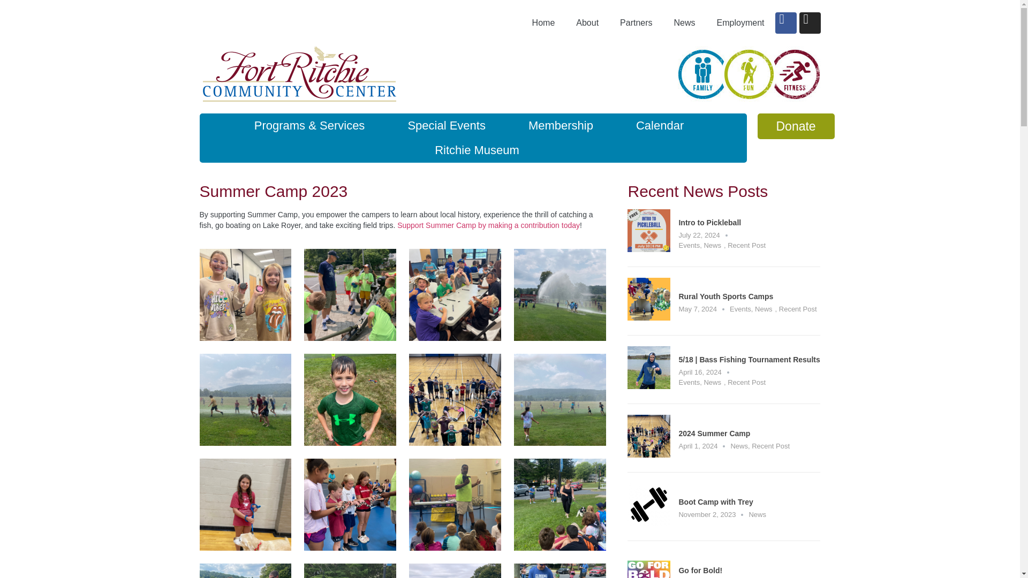 This screenshot has height=578, width=1028. What do you see at coordinates (714, 433) in the screenshot?
I see `2024 Summer Camp` at bounding box center [714, 433].